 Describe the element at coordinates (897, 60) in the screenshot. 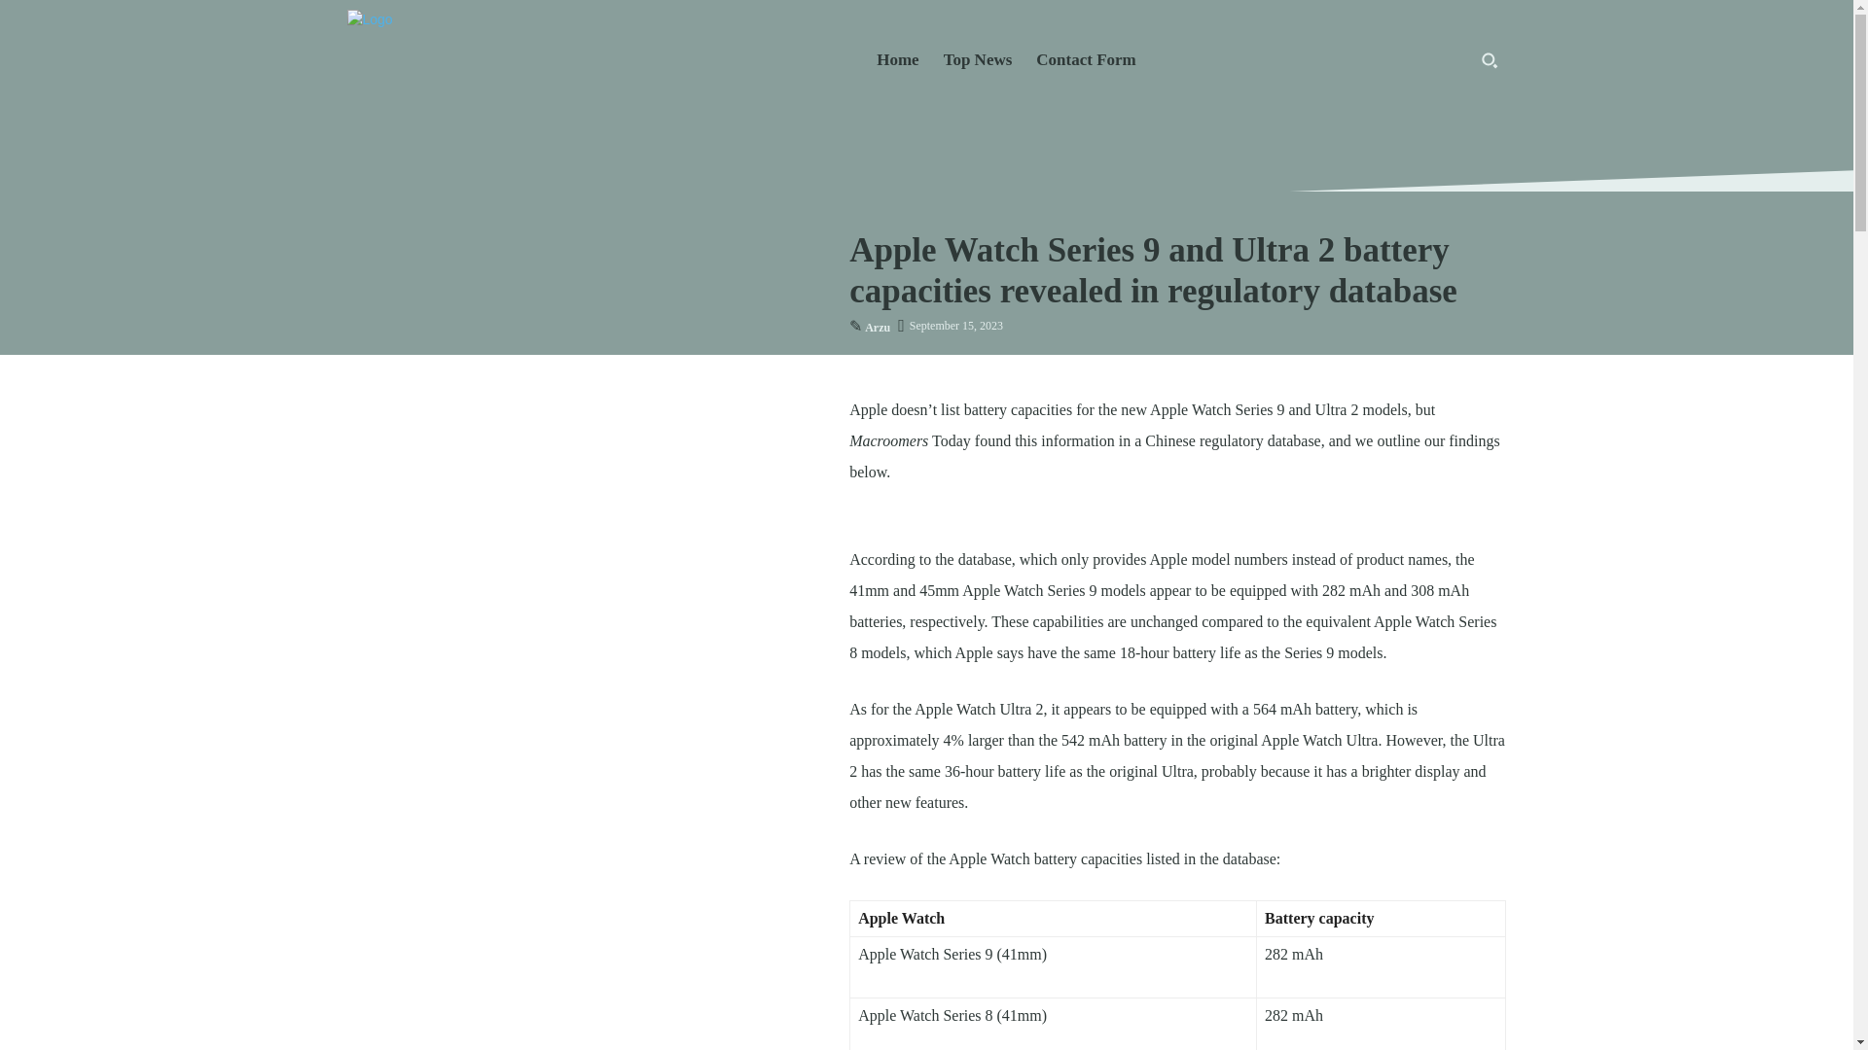

I see `Home` at that location.